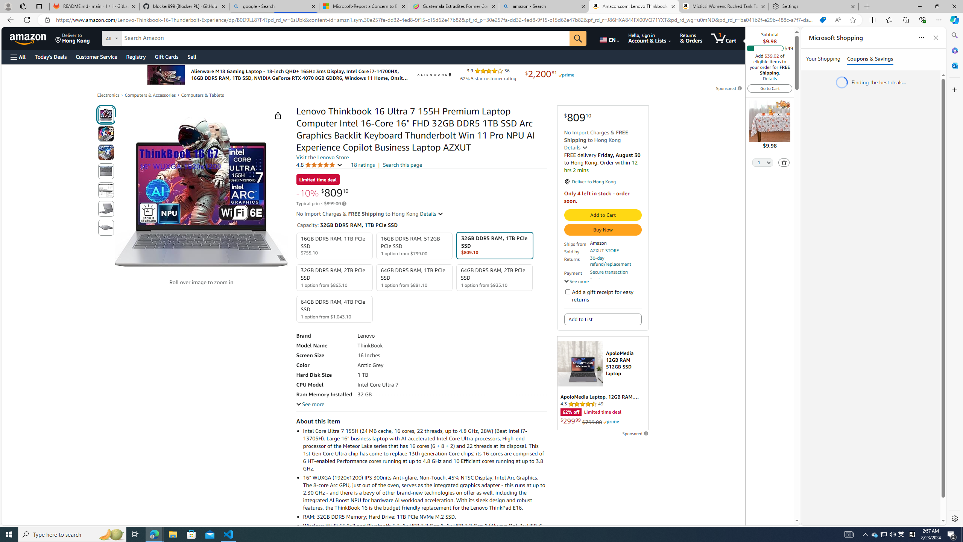 This screenshot has height=542, width=963. I want to click on Deliver to Hong Kong, so click(73, 38).